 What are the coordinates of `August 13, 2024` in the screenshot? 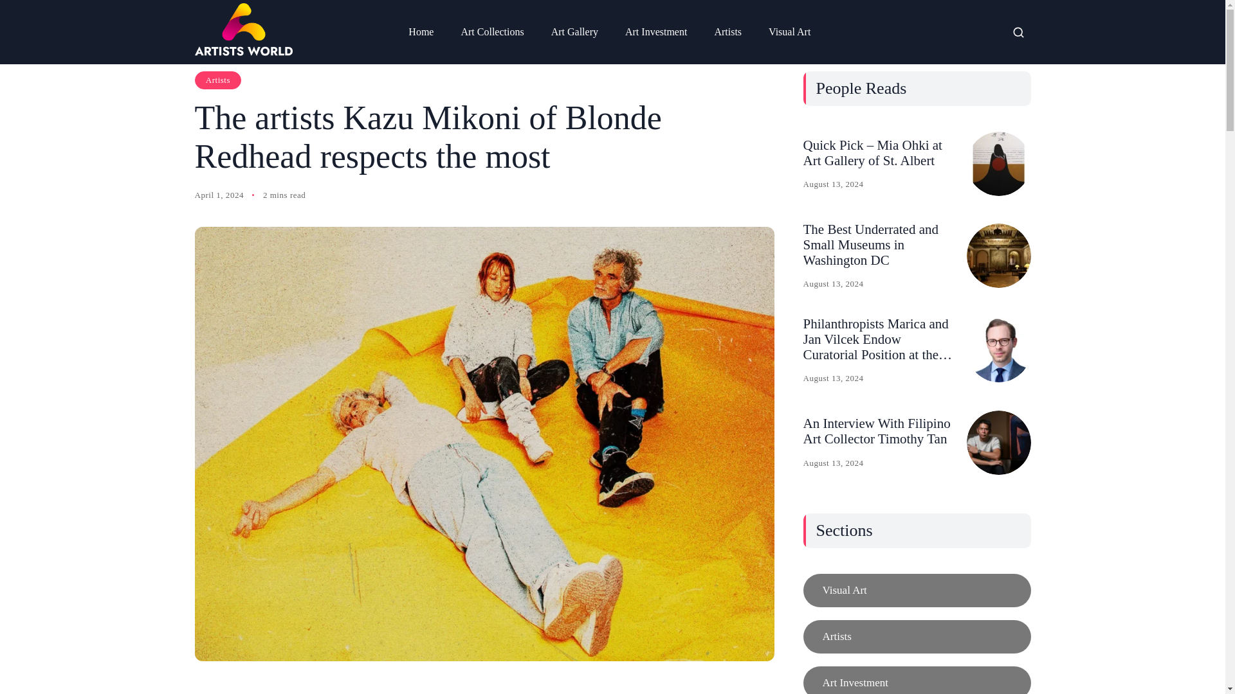 It's located at (833, 184).